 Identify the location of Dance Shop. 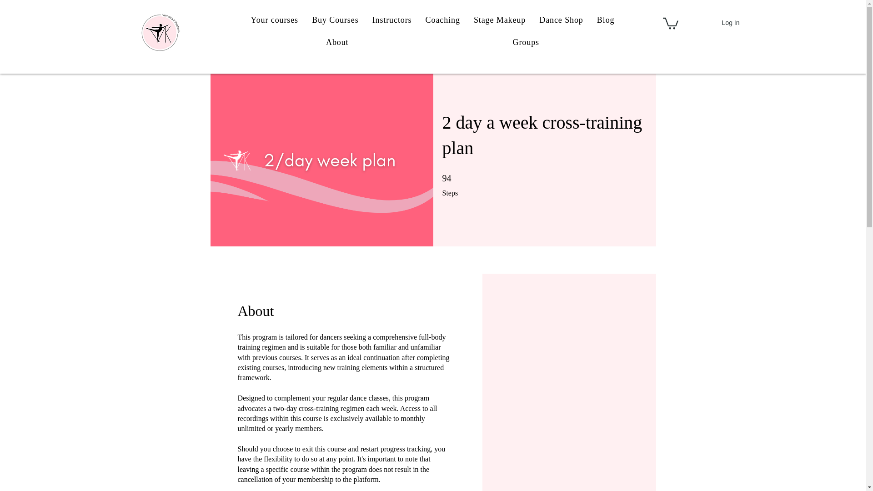
(561, 20).